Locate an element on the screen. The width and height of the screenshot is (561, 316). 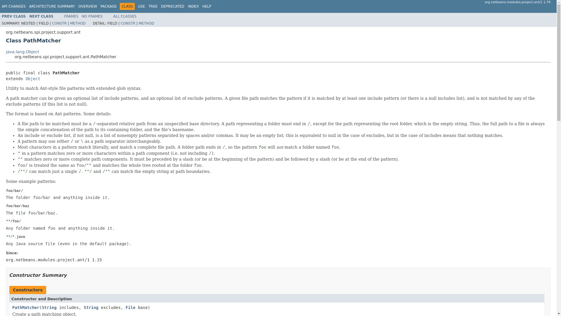
NEXT CLASS is located at coordinates (41, 16).